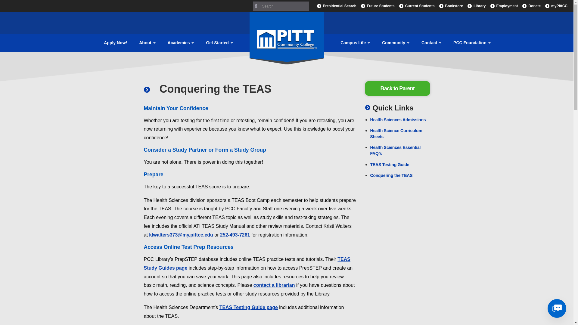 The image size is (578, 325). What do you see at coordinates (416, 6) in the screenshot?
I see `Current Students` at bounding box center [416, 6].